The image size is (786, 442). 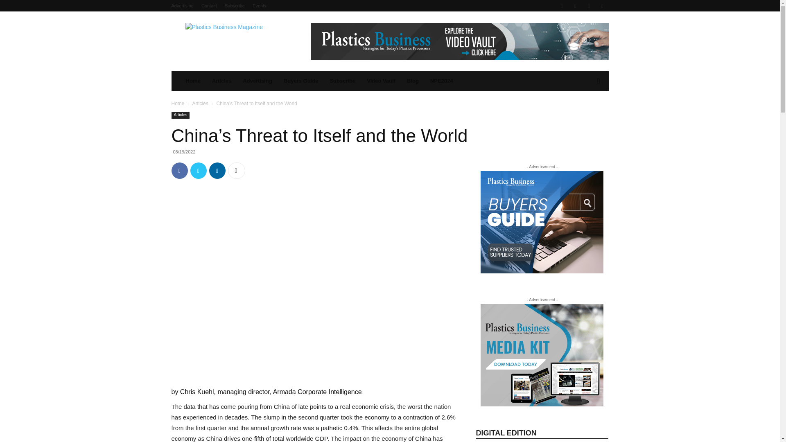 What do you see at coordinates (575, 6) in the screenshot?
I see `Linkedin` at bounding box center [575, 6].